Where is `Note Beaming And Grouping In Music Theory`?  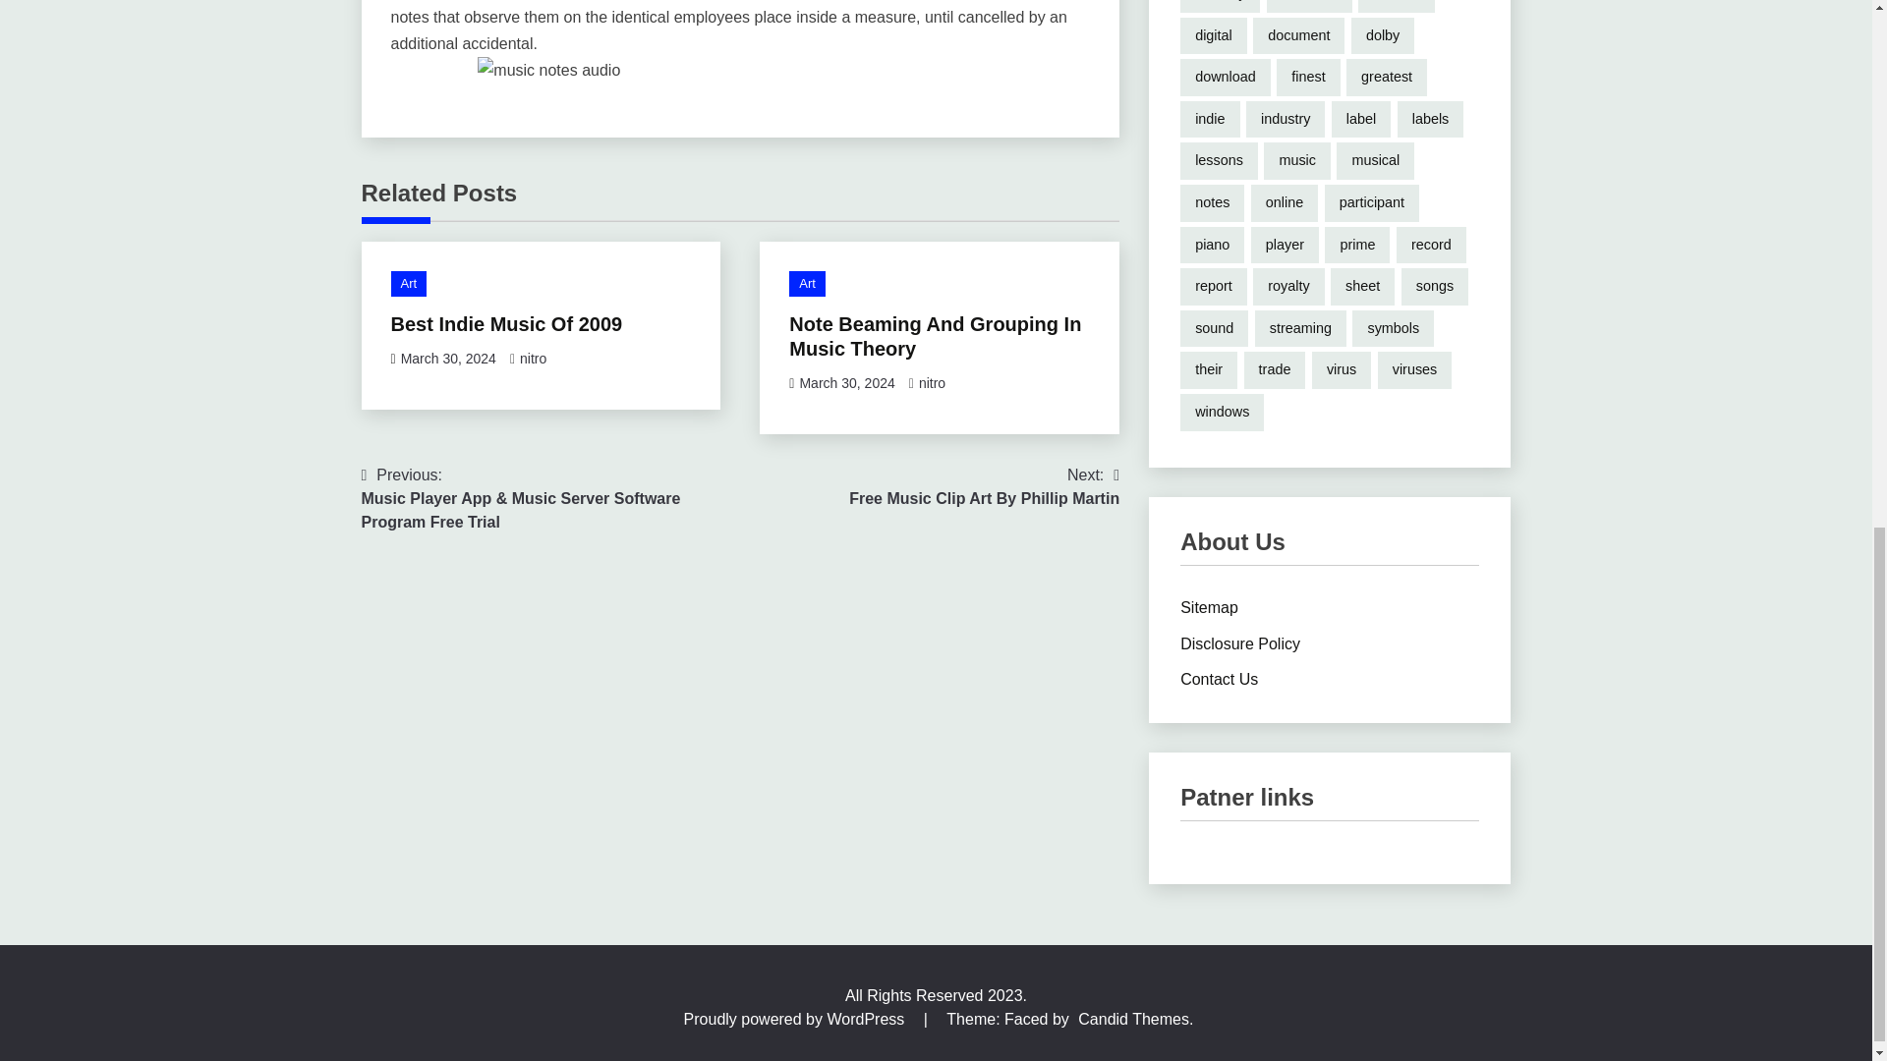 Note Beaming And Grouping In Music Theory is located at coordinates (935, 336).